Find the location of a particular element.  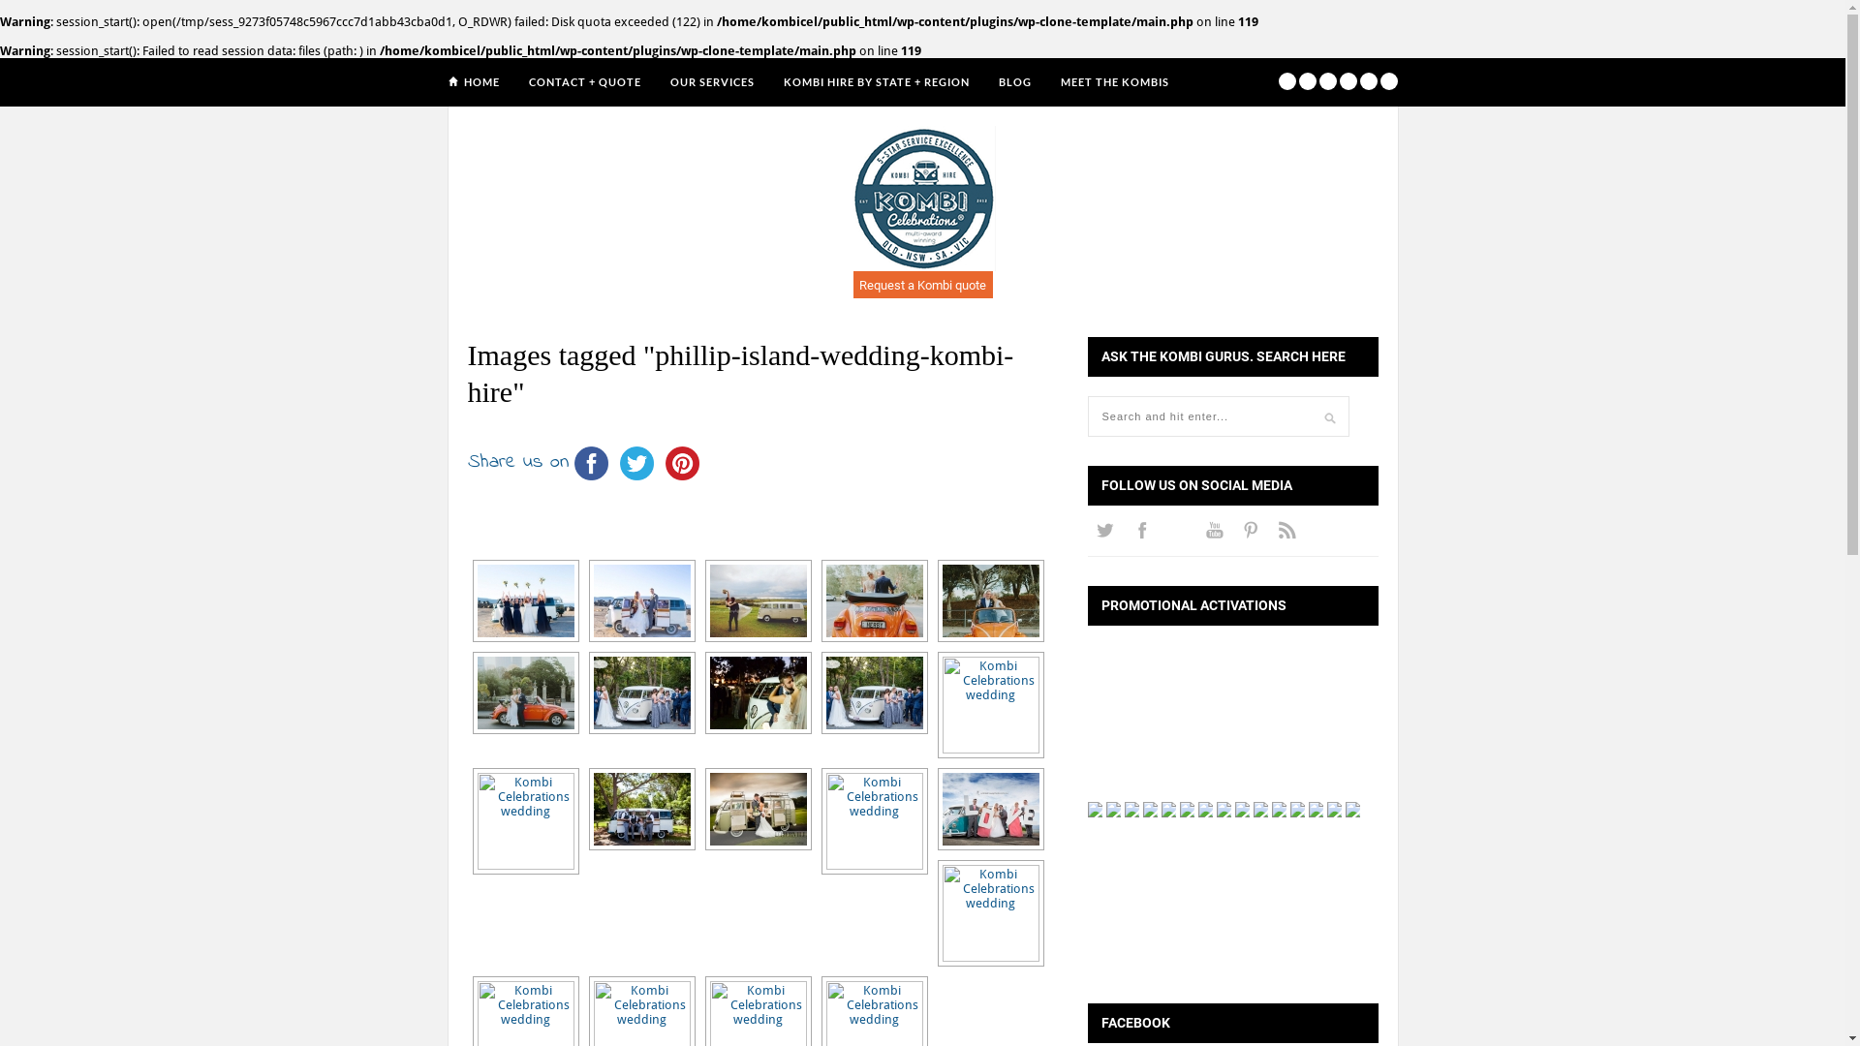

Kombi Celebrations wedding is located at coordinates (641, 600).